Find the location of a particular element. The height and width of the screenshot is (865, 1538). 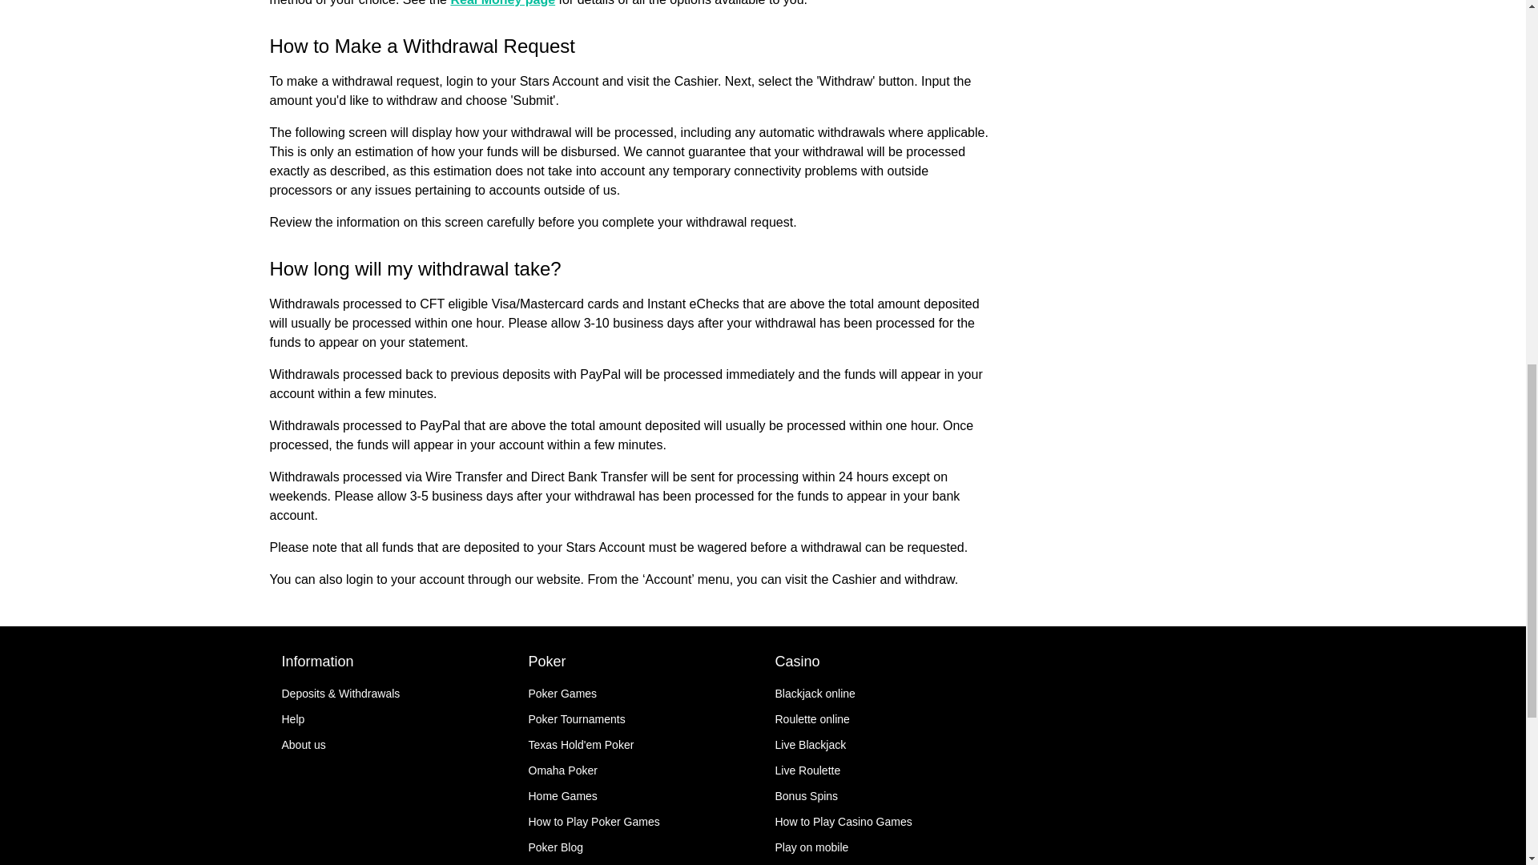

Omaha Poker is located at coordinates (563, 770).